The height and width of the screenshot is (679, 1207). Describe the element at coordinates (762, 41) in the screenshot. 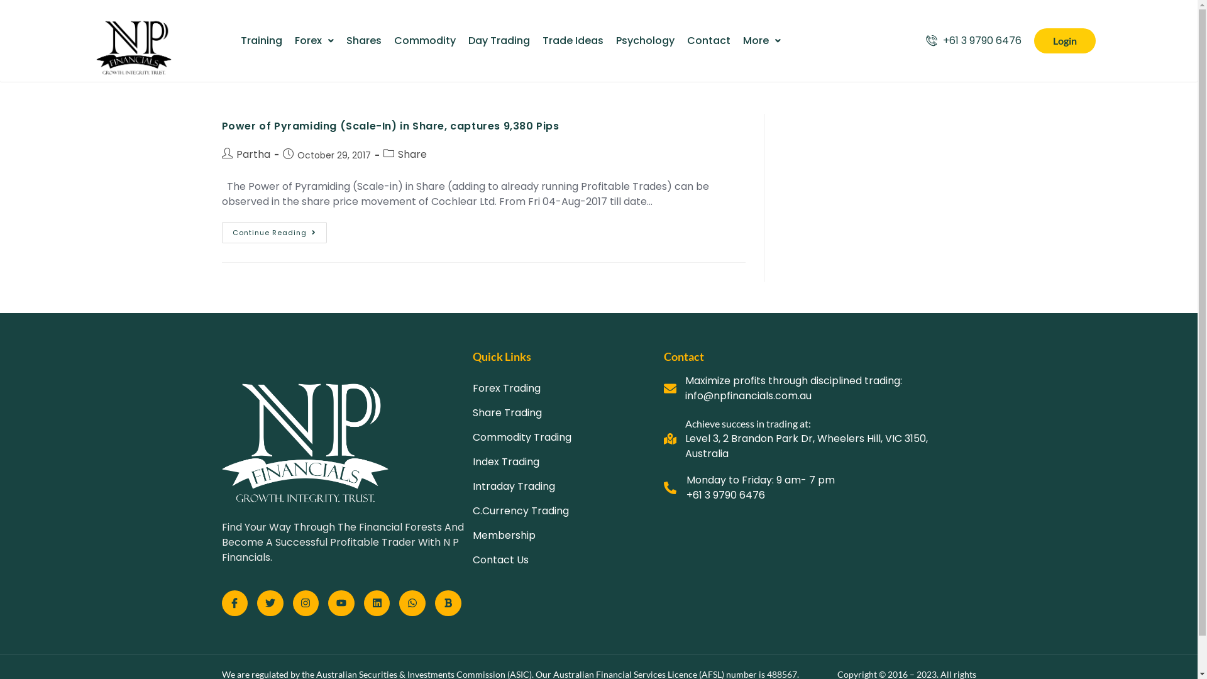

I see `More` at that location.